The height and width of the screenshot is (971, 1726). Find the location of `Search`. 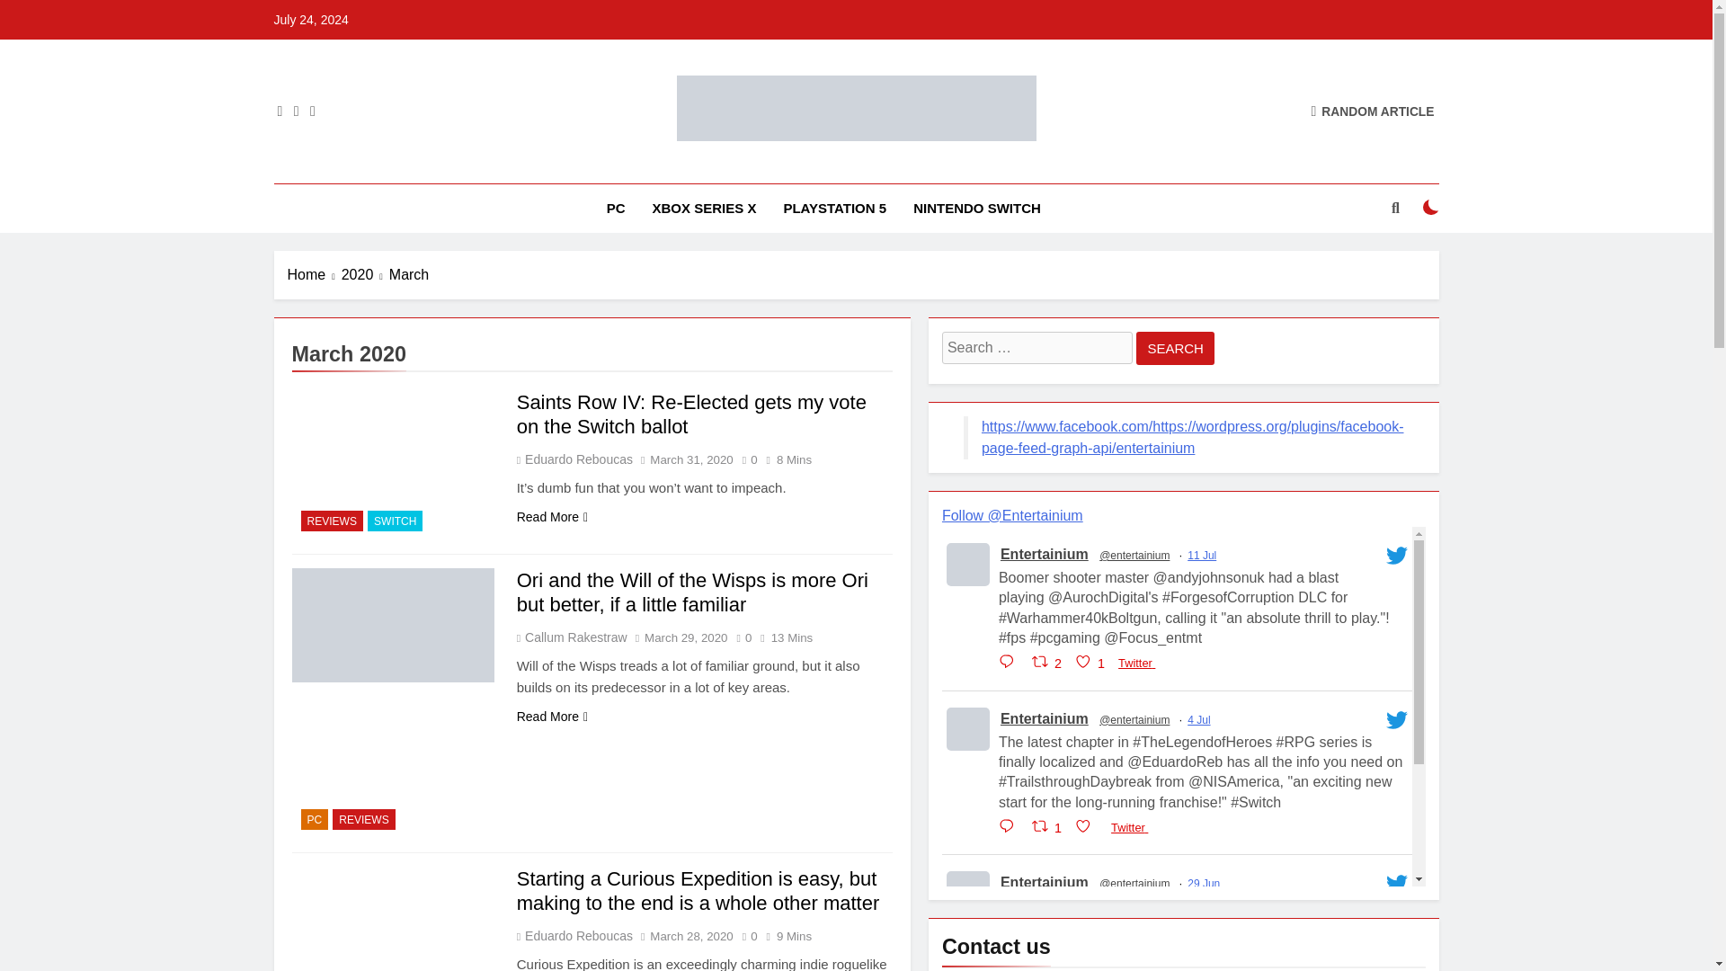

Search is located at coordinates (1175, 349).